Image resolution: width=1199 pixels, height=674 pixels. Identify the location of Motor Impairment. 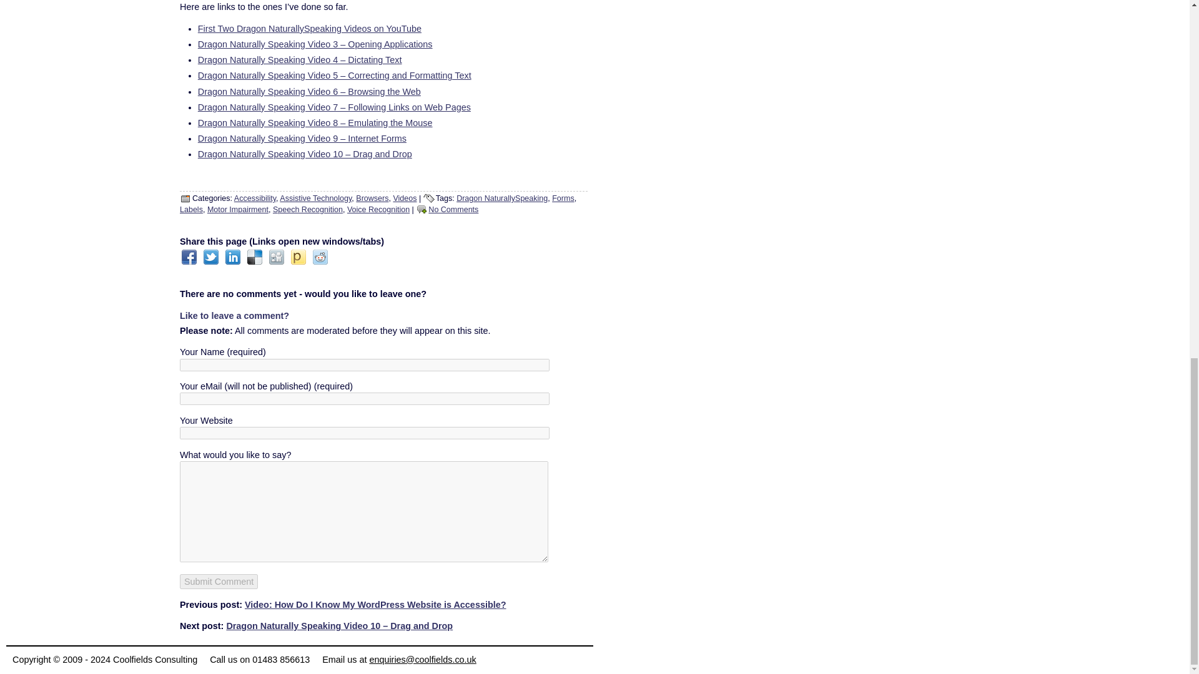
(238, 210).